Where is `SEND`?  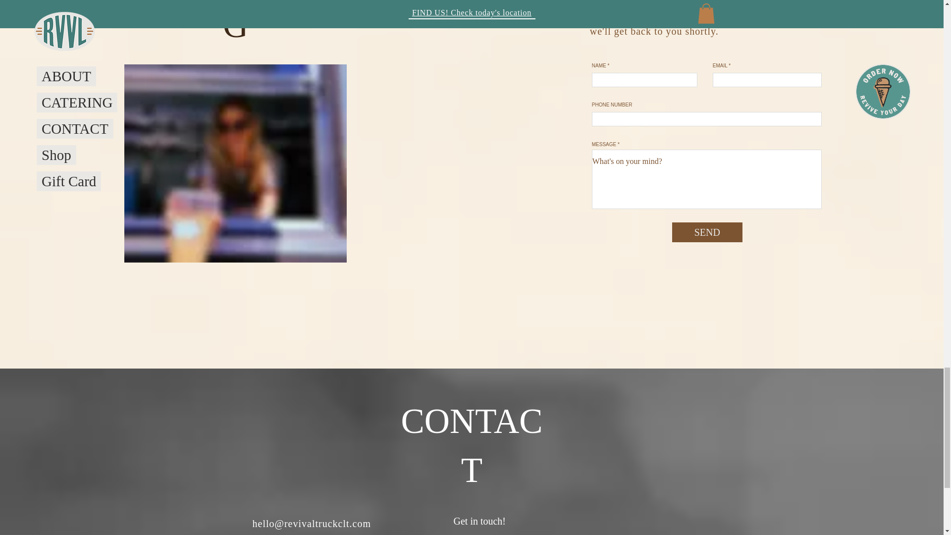
SEND is located at coordinates (707, 232).